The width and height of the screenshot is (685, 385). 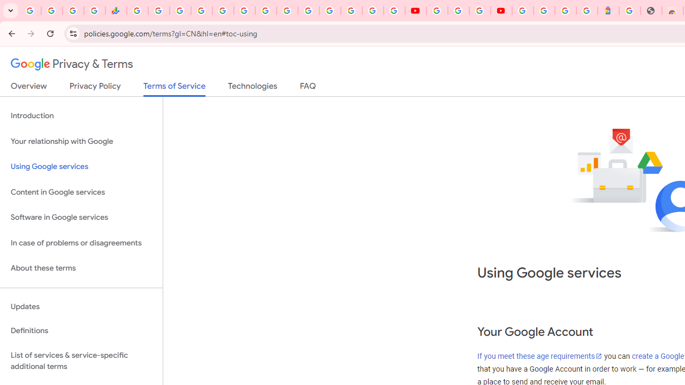 What do you see at coordinates (437, 11) in the screenshot?
I see `YouTube` at bounding box center [437, 11].